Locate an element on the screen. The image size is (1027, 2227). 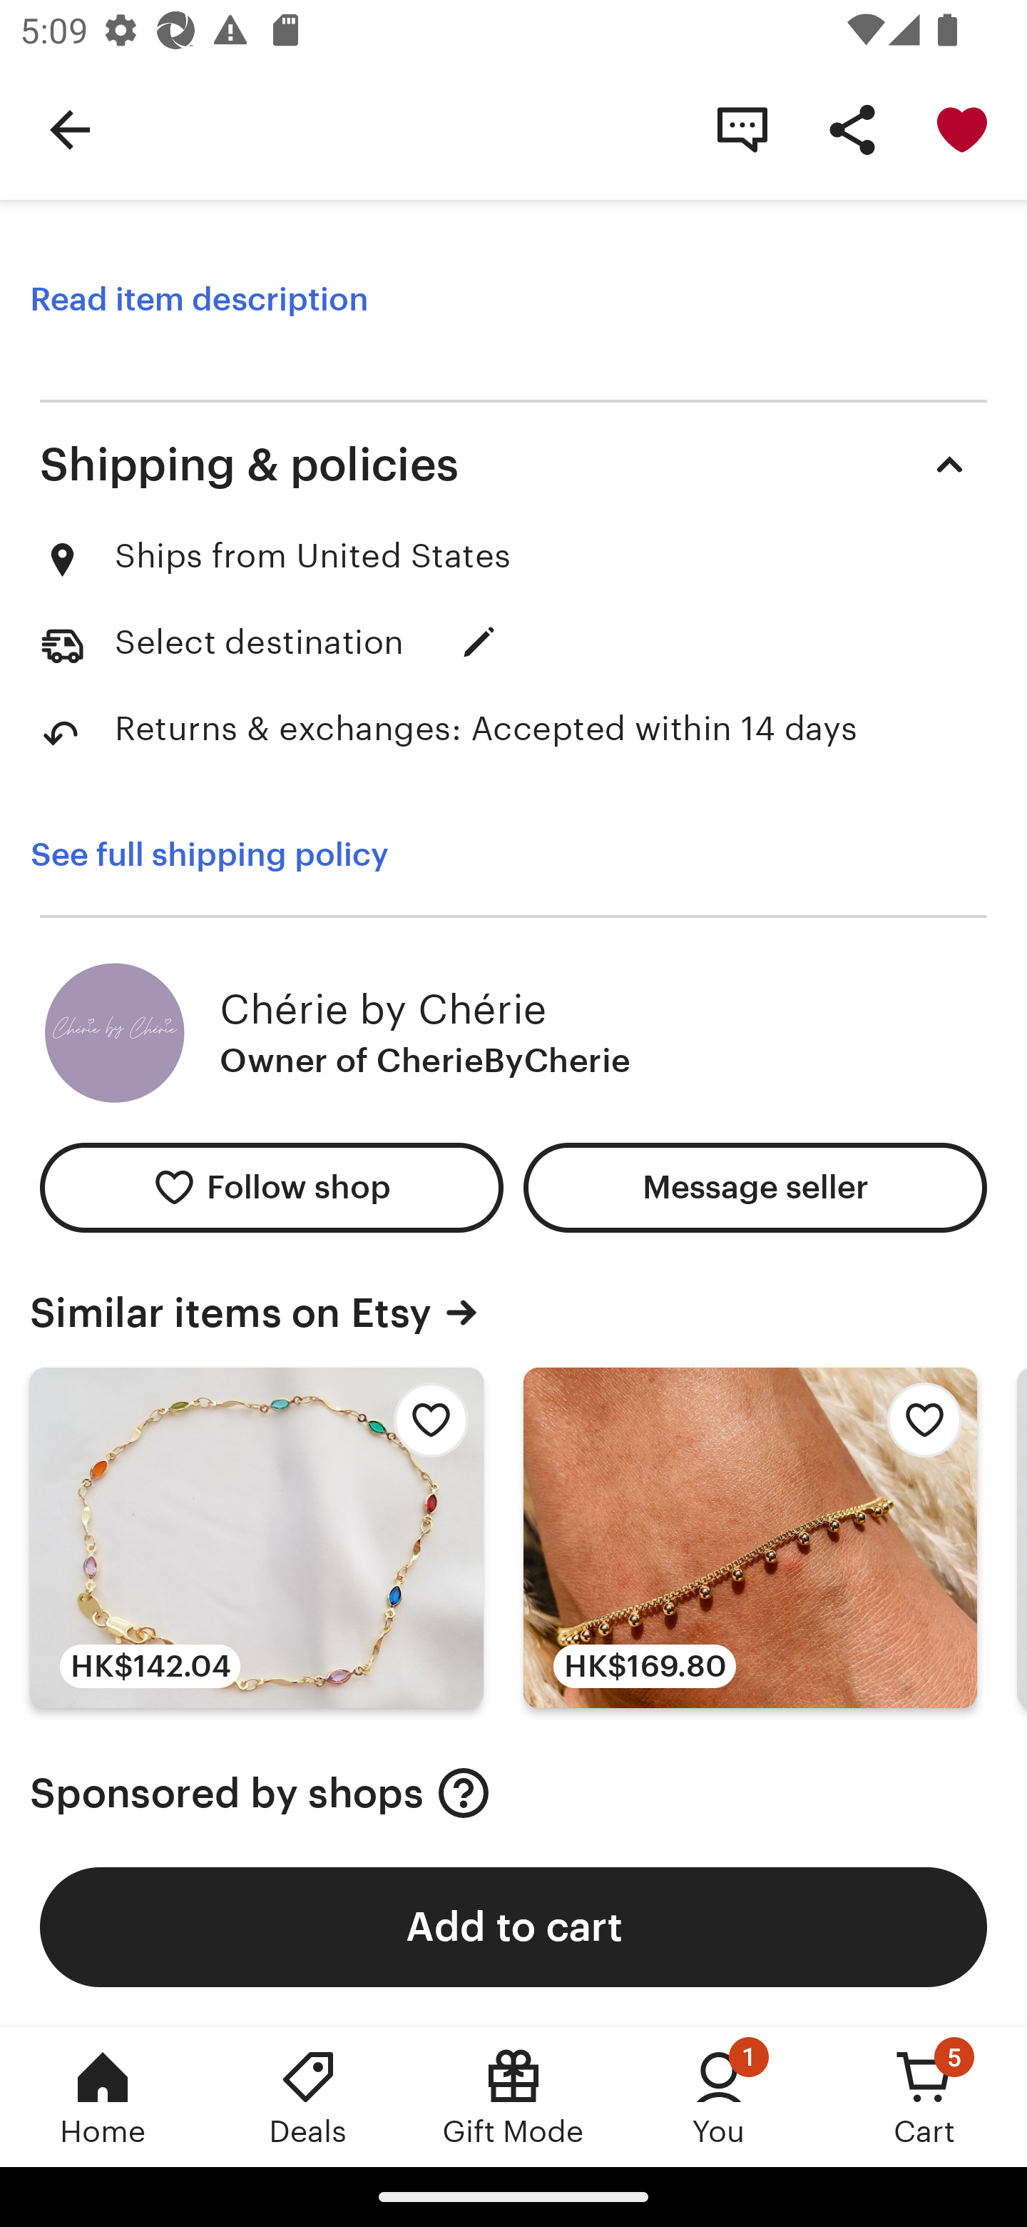
See full shipping policy is located at coordinates (229, 855).